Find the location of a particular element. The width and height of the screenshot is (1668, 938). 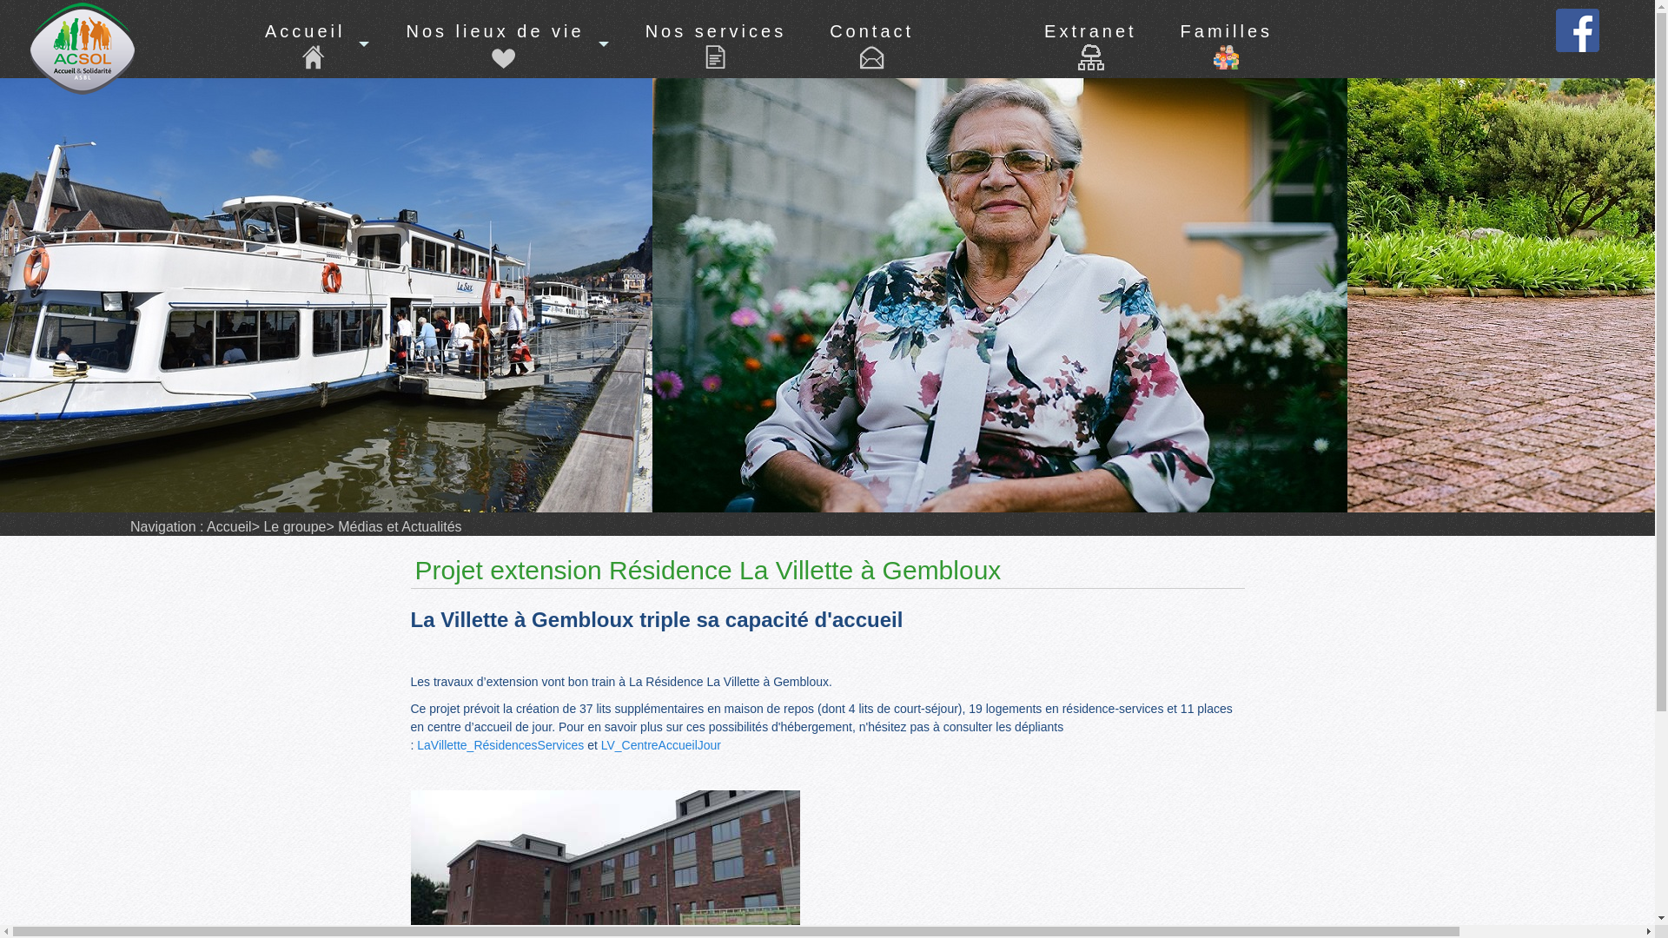

Accueil is located at coordinates (229, 526).